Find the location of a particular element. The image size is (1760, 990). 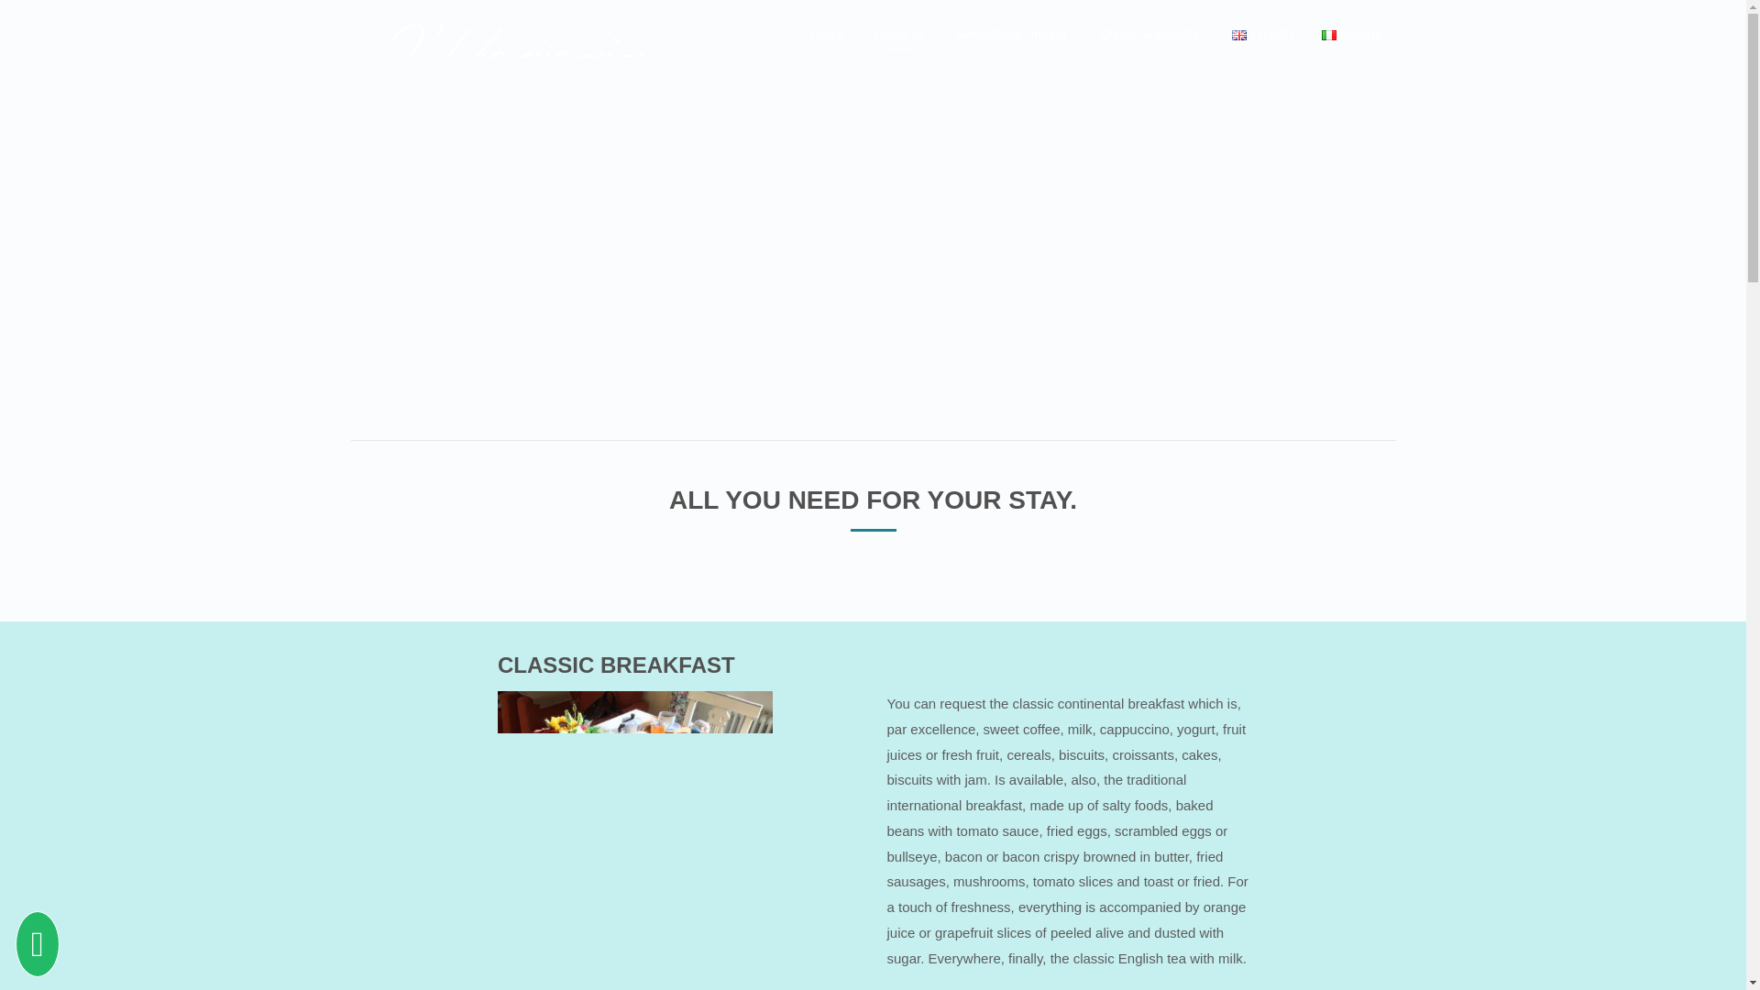

Italiano is located at coordinates (1351, 33).